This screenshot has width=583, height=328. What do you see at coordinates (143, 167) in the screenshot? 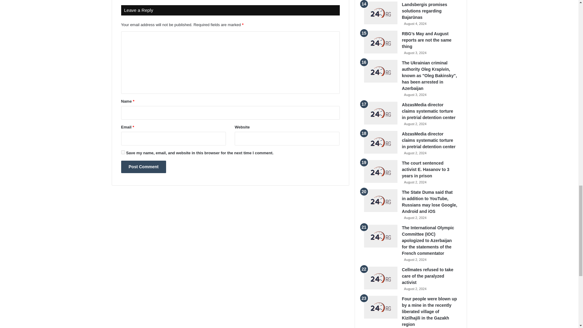
I see `Post Comment` at bounding box center [143, 167].